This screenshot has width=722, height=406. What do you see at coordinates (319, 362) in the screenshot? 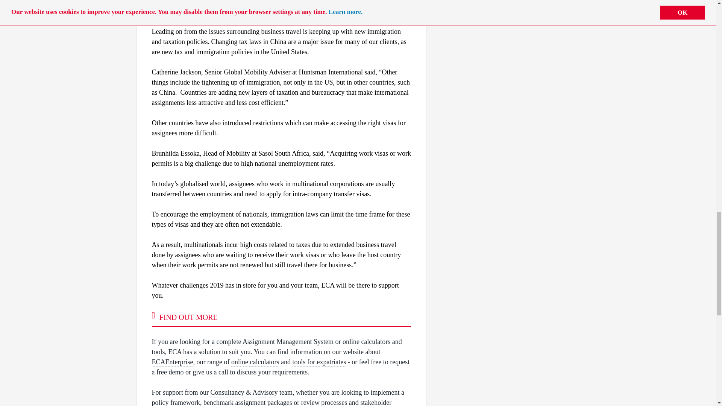
I see `tools for expatriates` at bounding box center [319, 362].